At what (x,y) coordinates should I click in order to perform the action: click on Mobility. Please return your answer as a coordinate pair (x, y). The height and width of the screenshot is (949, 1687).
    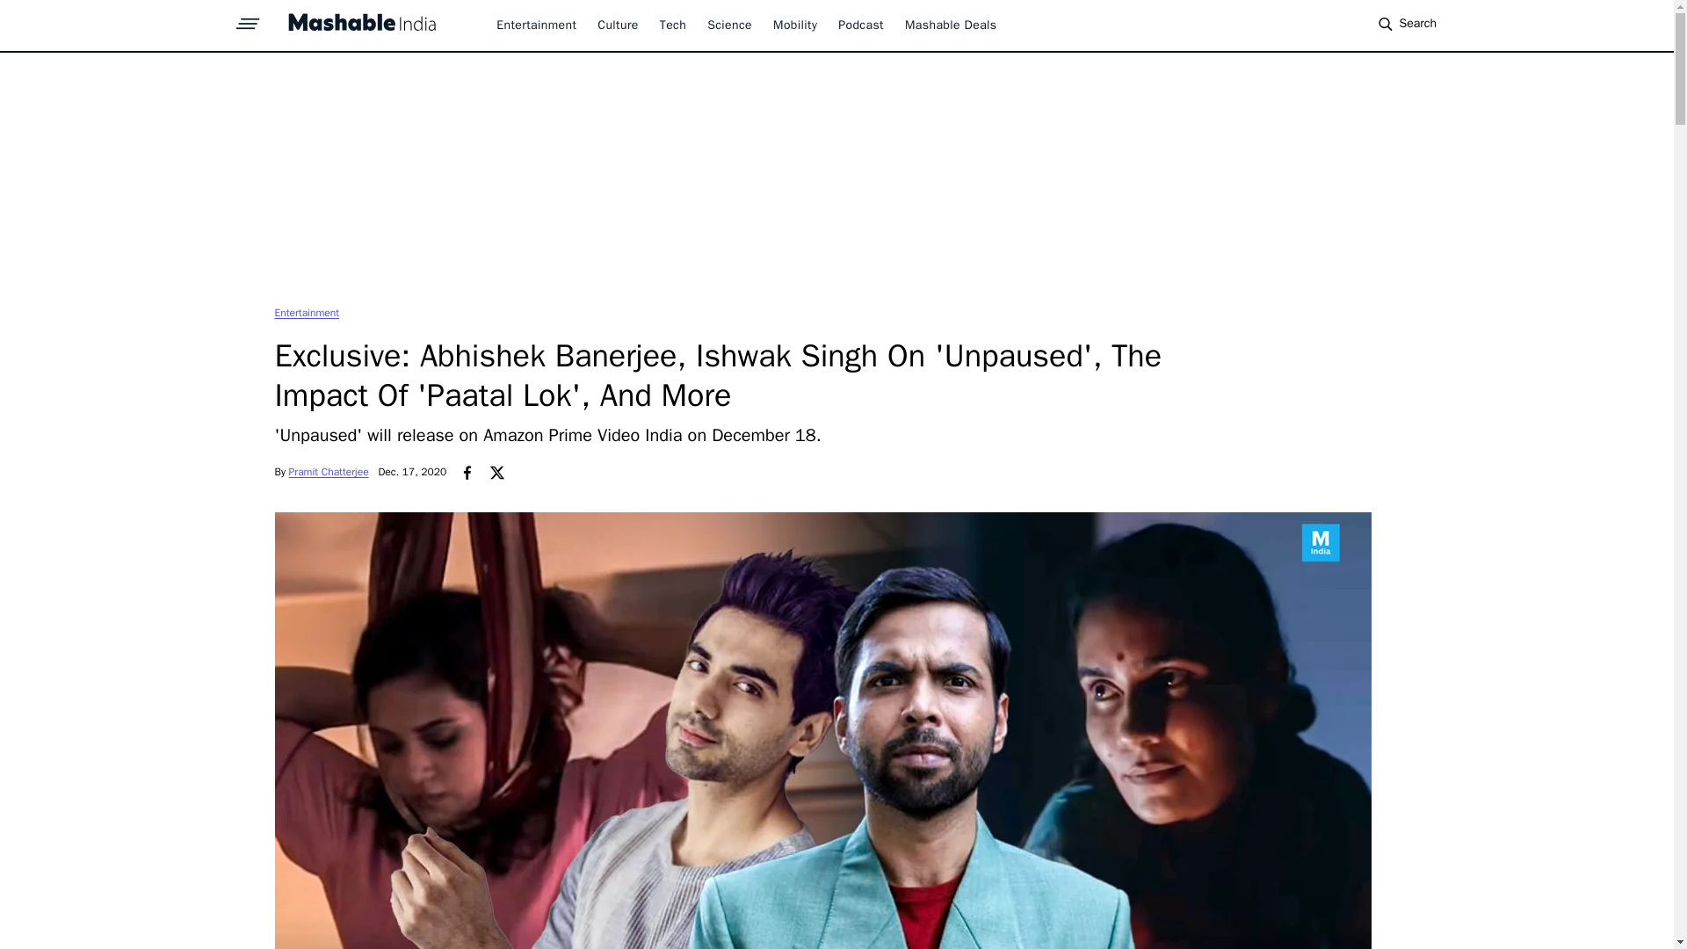
    Looking at the image, I should click on (794, 25).